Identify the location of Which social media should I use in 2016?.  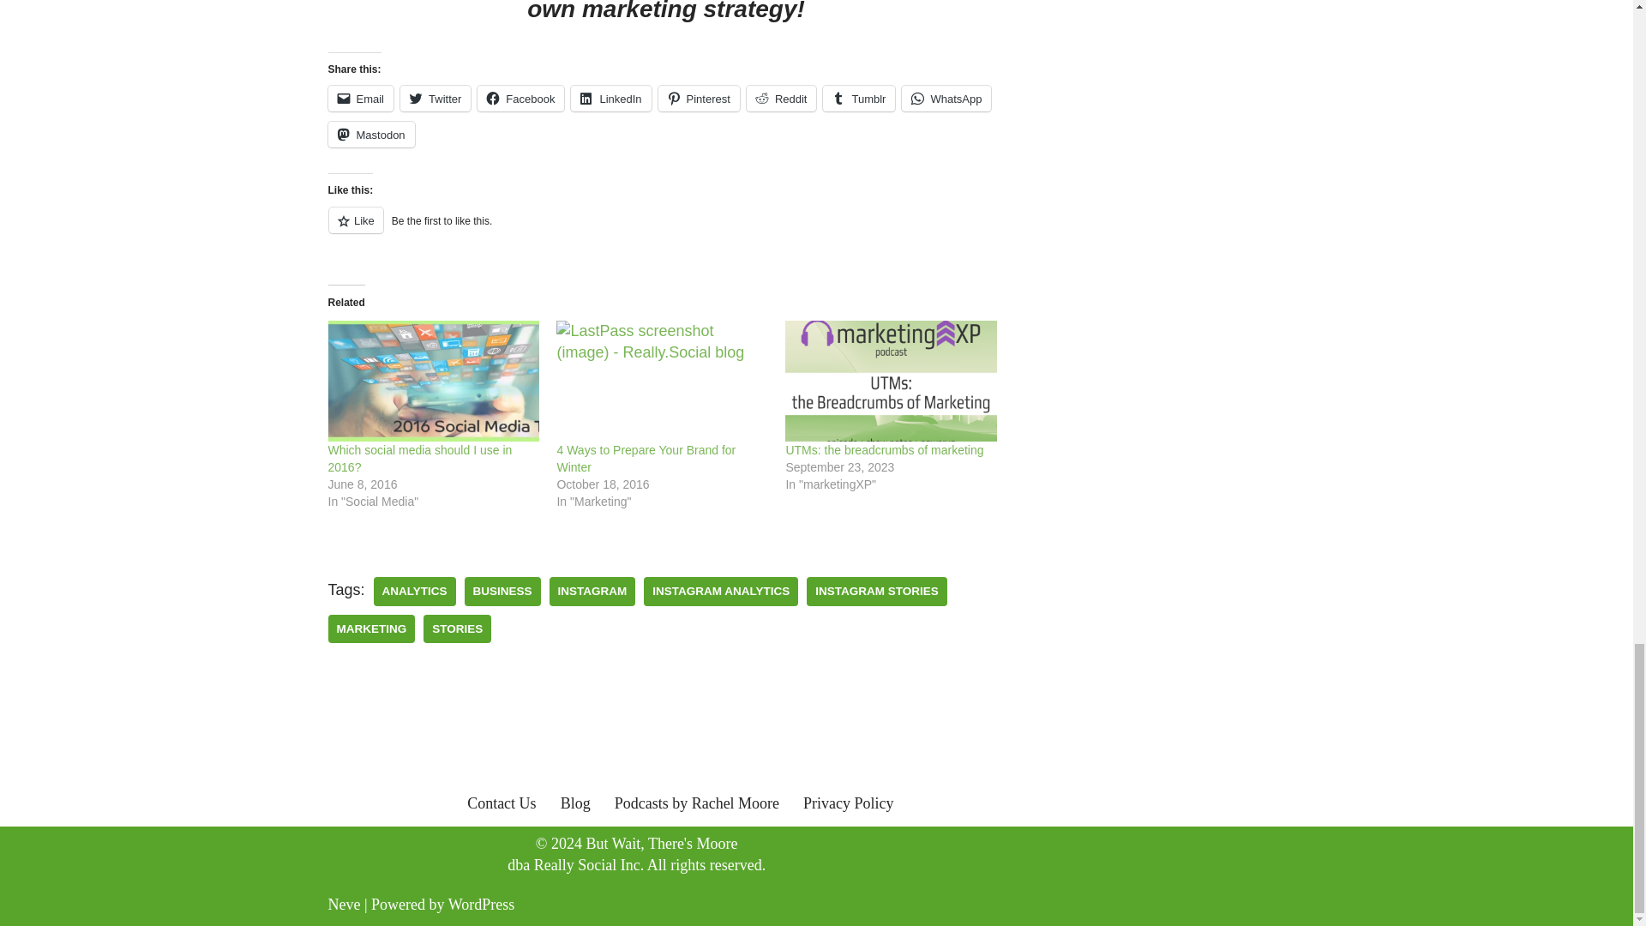
(420, 458).